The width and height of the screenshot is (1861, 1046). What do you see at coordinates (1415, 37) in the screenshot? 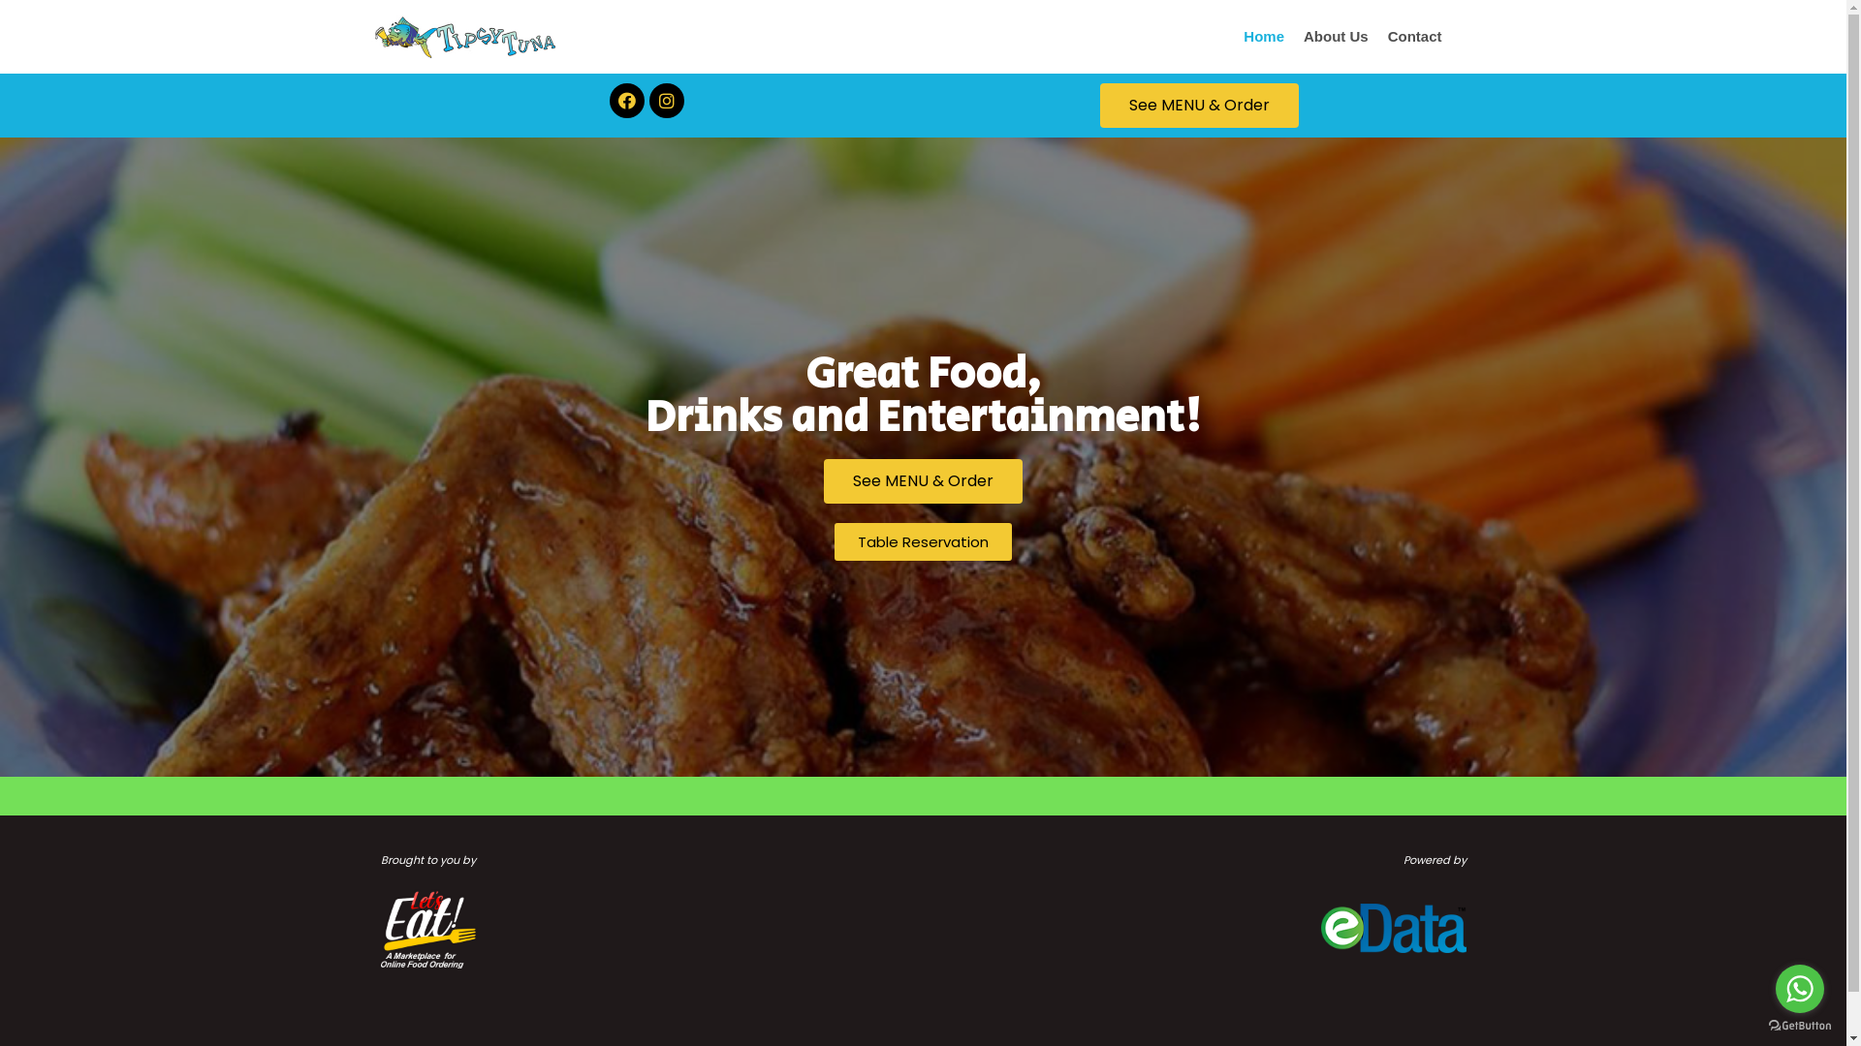
I see `Contact` at bounding box center [1415, 37].